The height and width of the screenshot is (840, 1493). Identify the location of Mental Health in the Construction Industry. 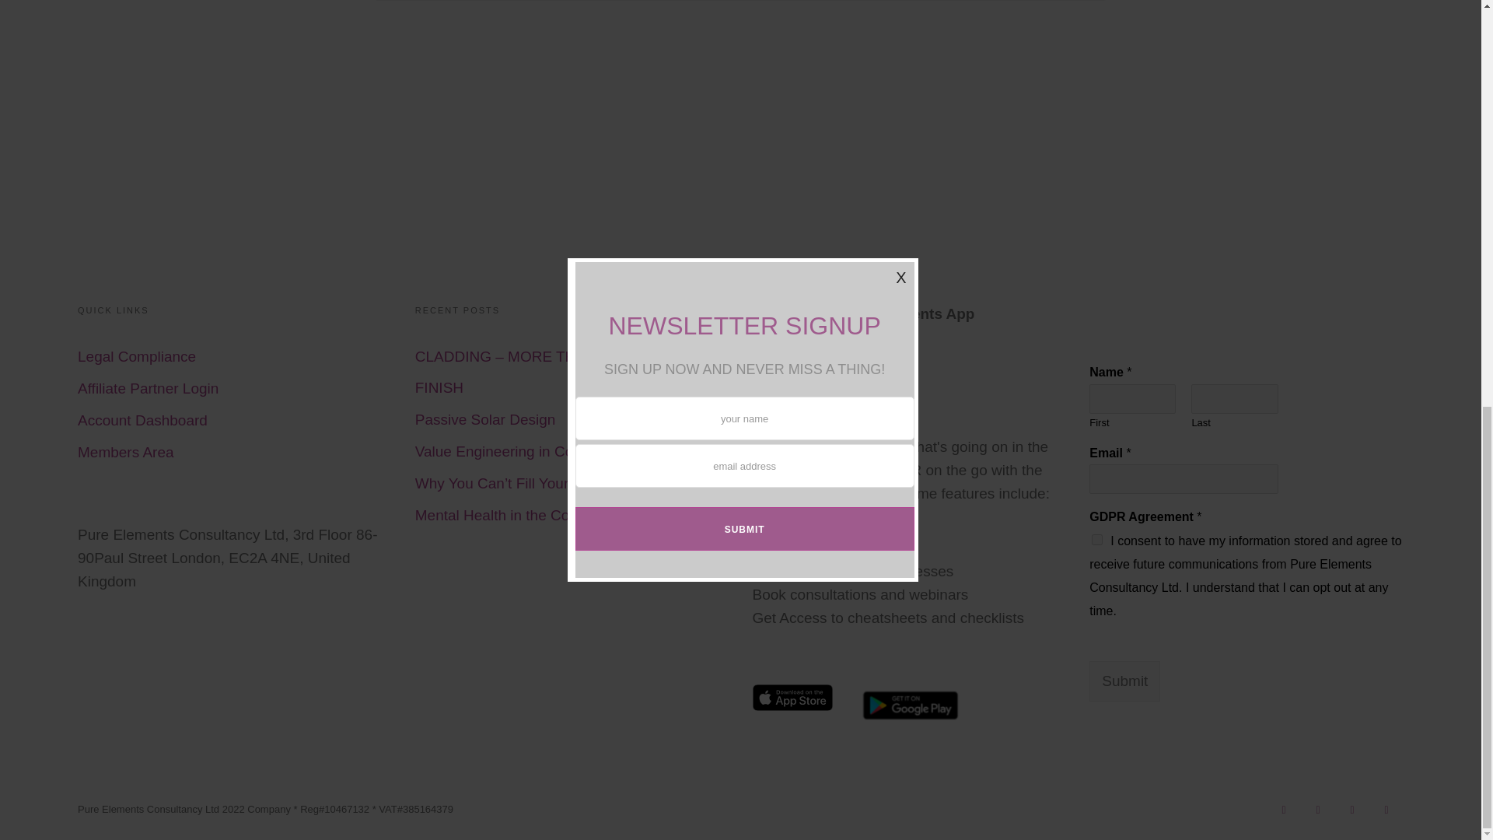
(552, 515).